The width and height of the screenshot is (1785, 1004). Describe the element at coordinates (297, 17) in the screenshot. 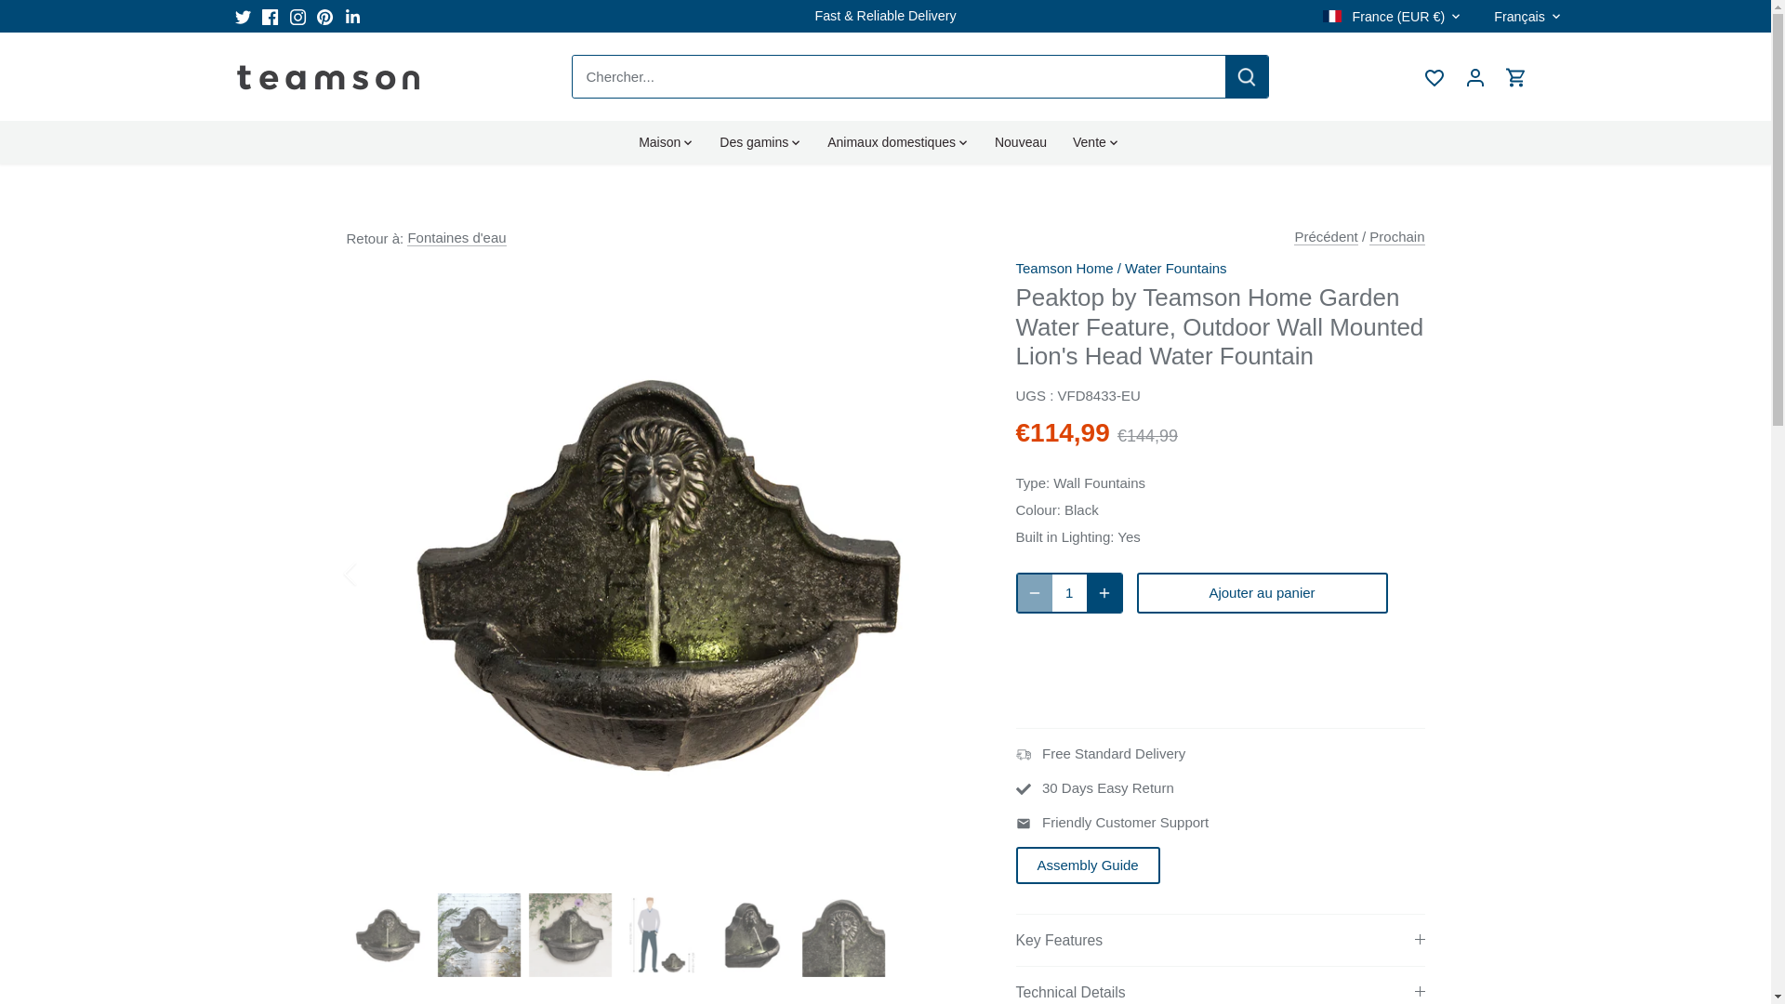

I see `Instagram` at that location.